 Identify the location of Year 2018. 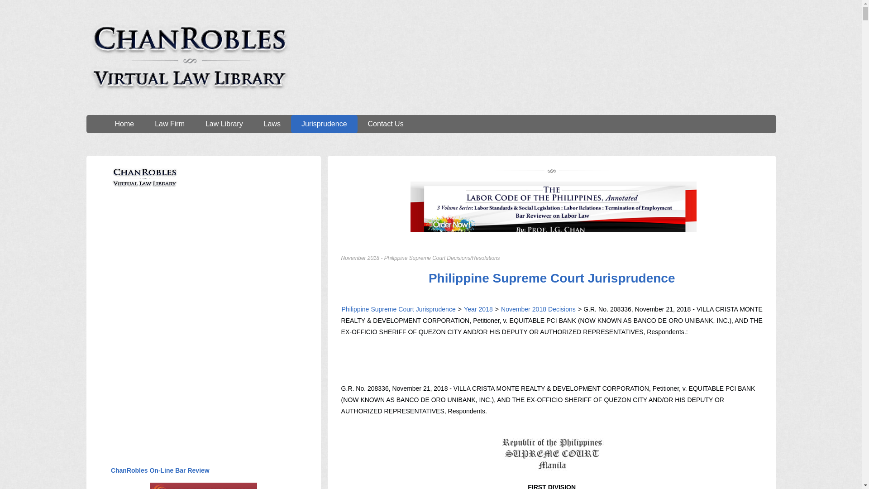
(478, 309).